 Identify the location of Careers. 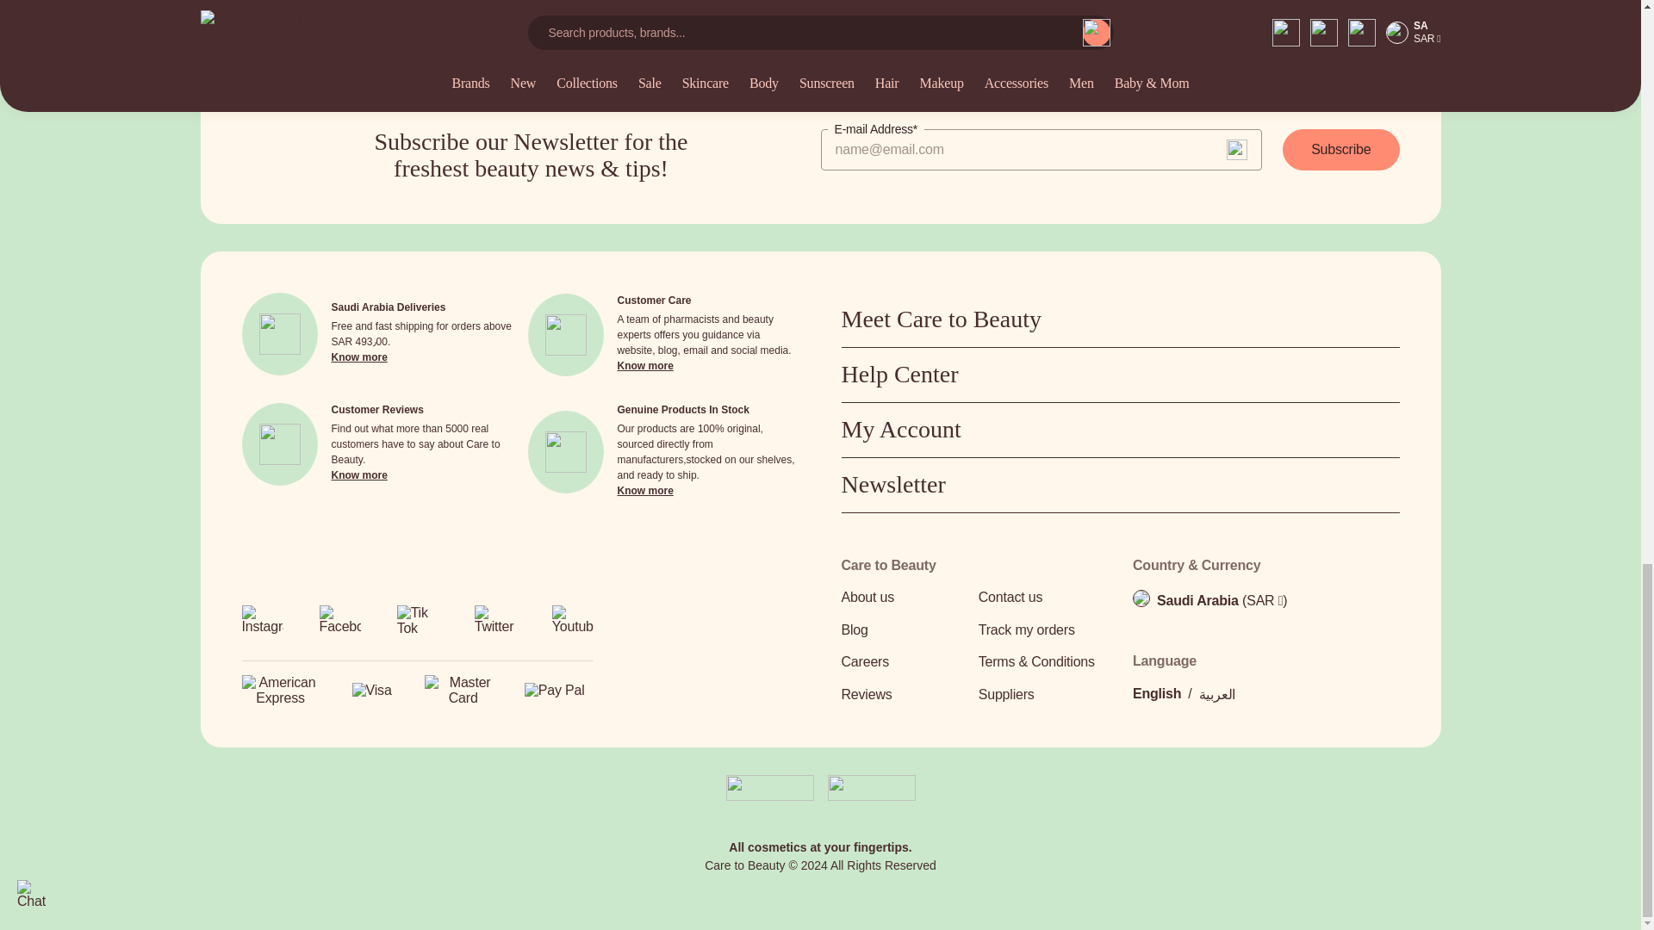
(904, 661).